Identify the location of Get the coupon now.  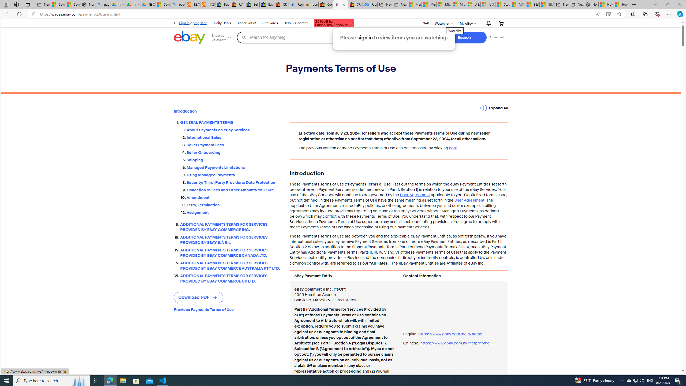
(334, 24).